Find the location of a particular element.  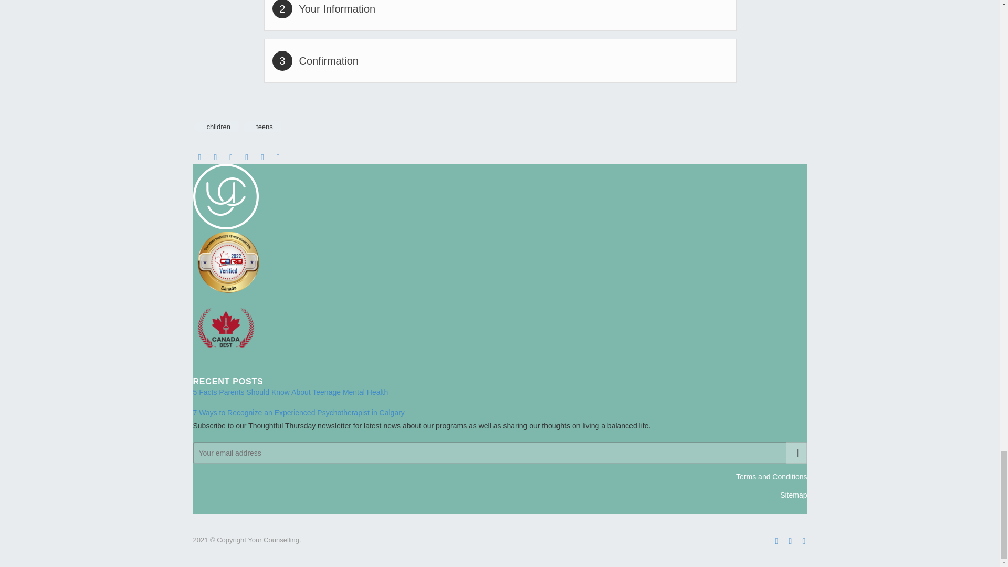

Pinterest is located at coordinates (231, 157).